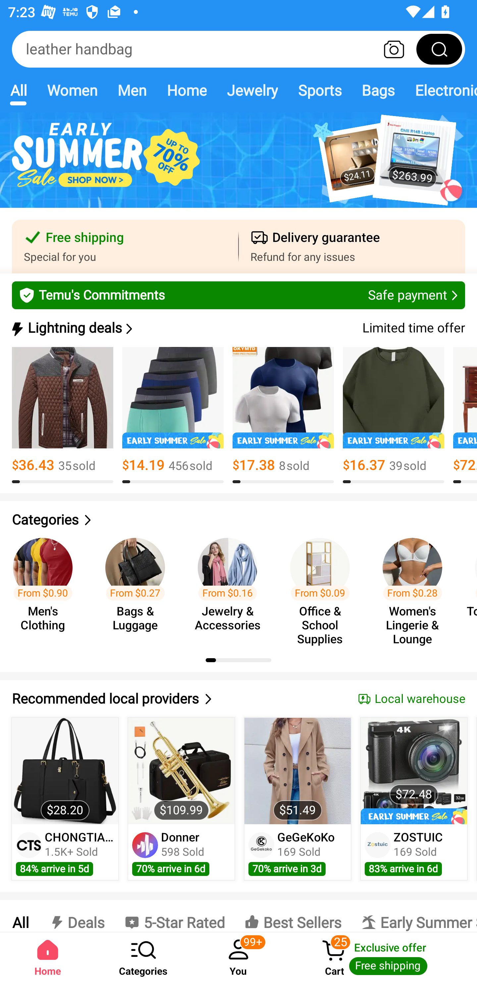  What do you see at coordinates (65, 799) in the screenshot?
I see `$28.20 CHONGTIANSHU 1.5K+ Sold 84% arrive in 5d` at bounding box center [65, 799].